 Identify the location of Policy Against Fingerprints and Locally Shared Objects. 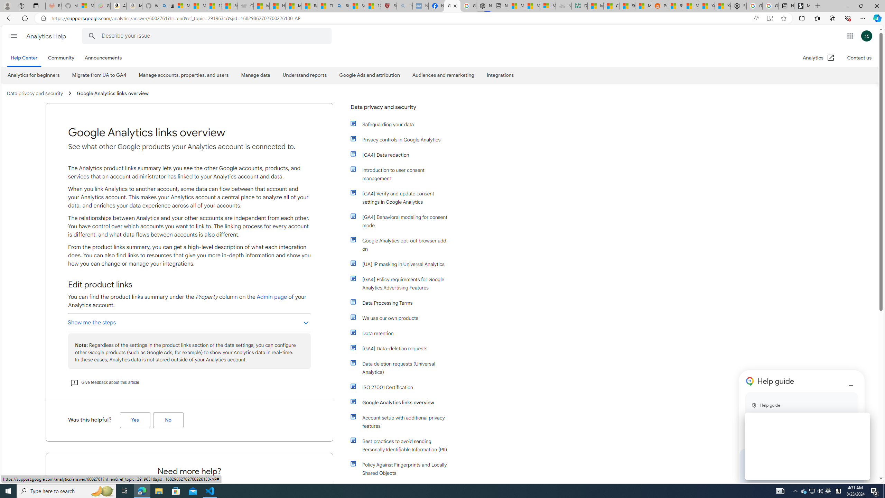
(404, 469).